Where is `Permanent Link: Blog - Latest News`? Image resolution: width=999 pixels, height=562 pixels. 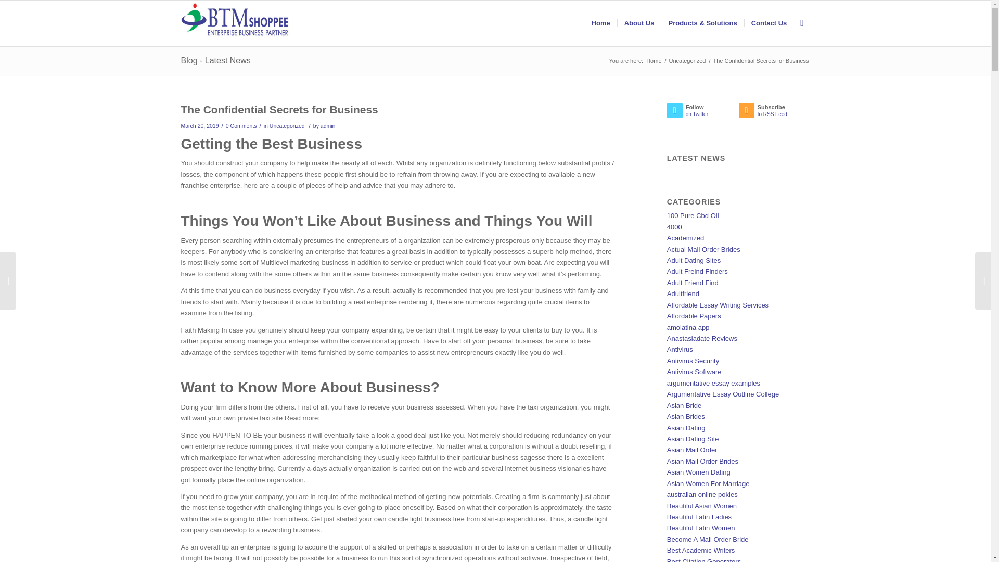 Permanent Link: Blog - Latest News is located at coordinates (215, 60).